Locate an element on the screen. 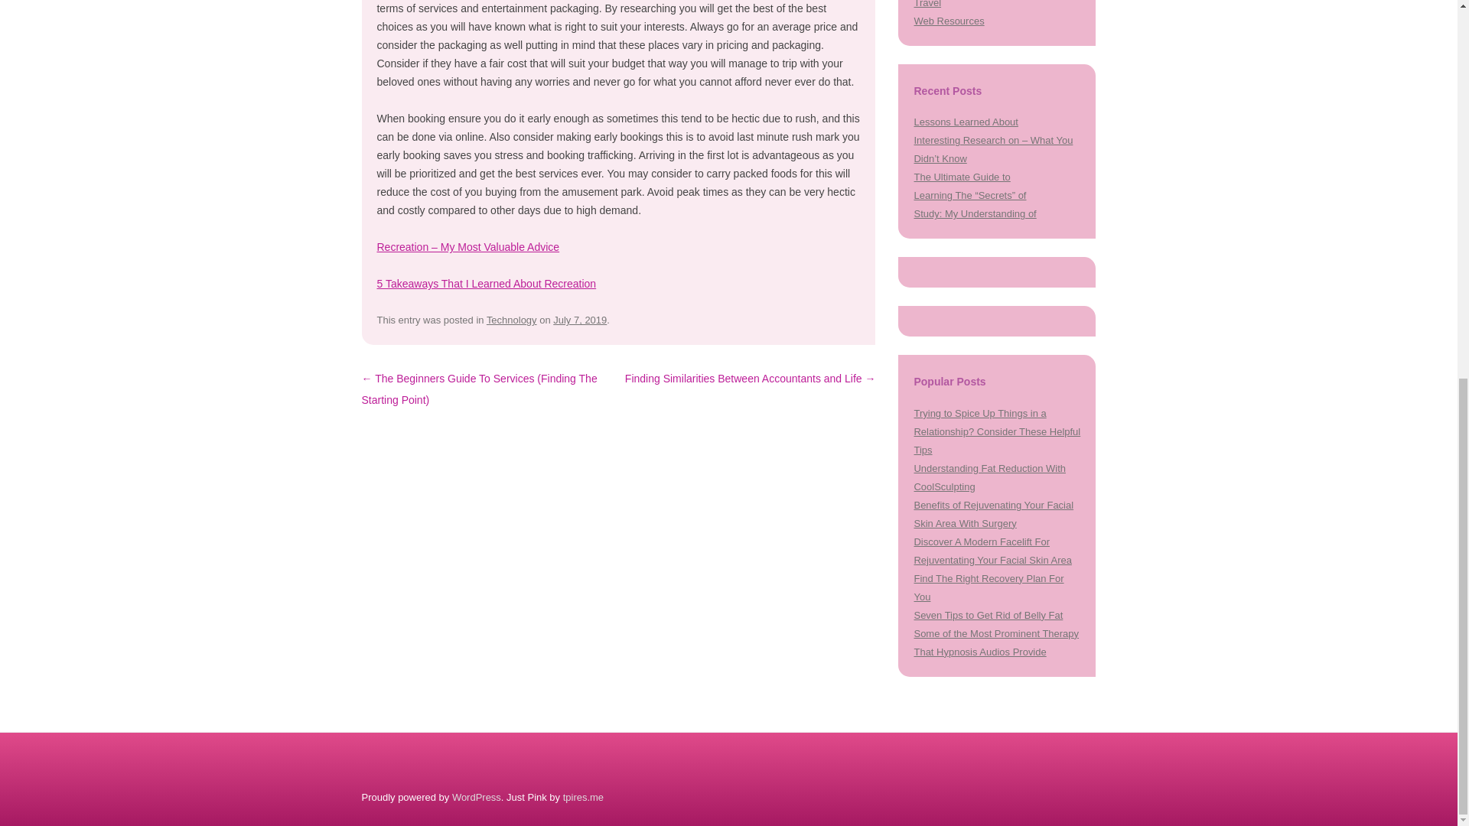  Technology is located at coordinates (511, 320).